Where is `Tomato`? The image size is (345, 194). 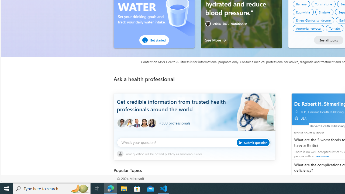 Tomato is located at coordinates (334, 28).